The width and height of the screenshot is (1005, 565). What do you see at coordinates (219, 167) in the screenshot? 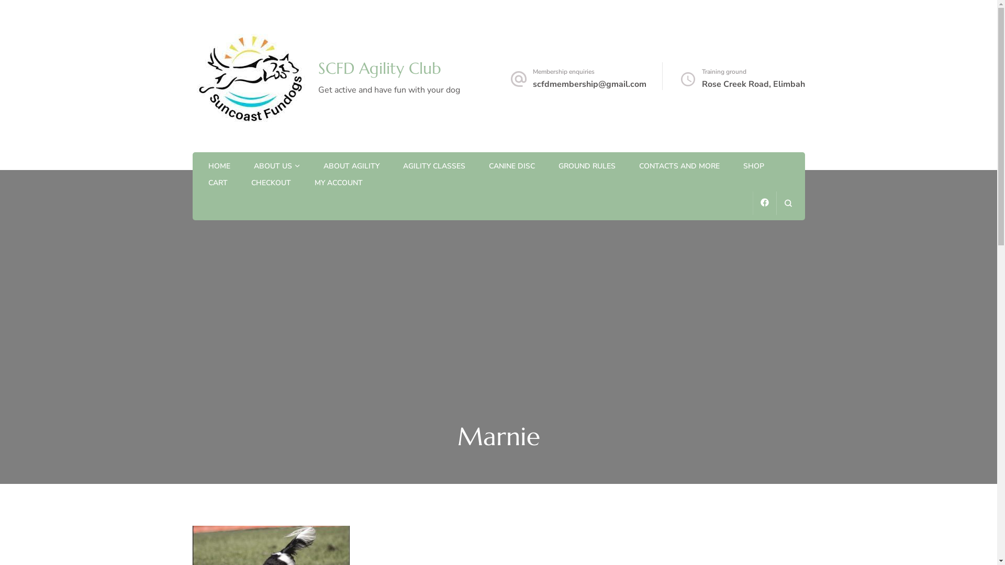
I see `HOME` at bounding box center [219, 167].